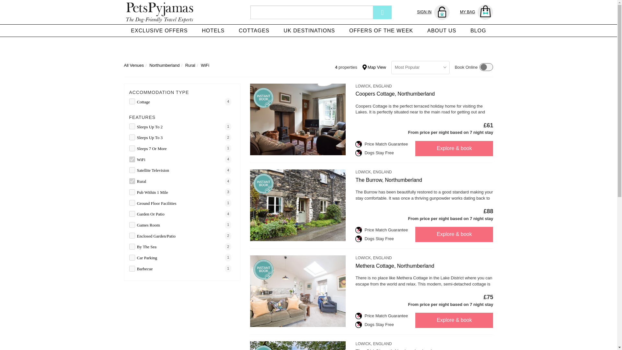 This screenshot has height=350, width=622. Describe the element at coordinates (132, 192) in the screenshot. I see `on` at that location.